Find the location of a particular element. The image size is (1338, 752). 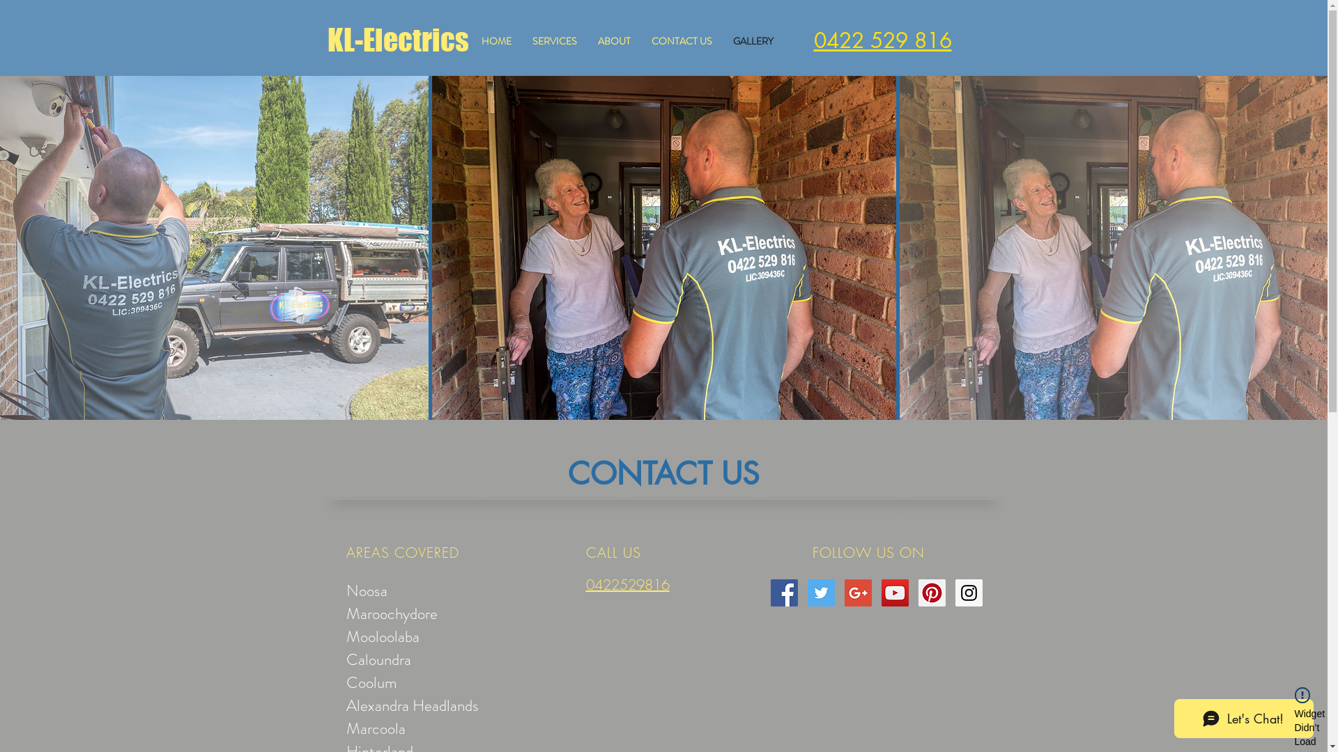

Caloundra is located at coordinates (378, 660).